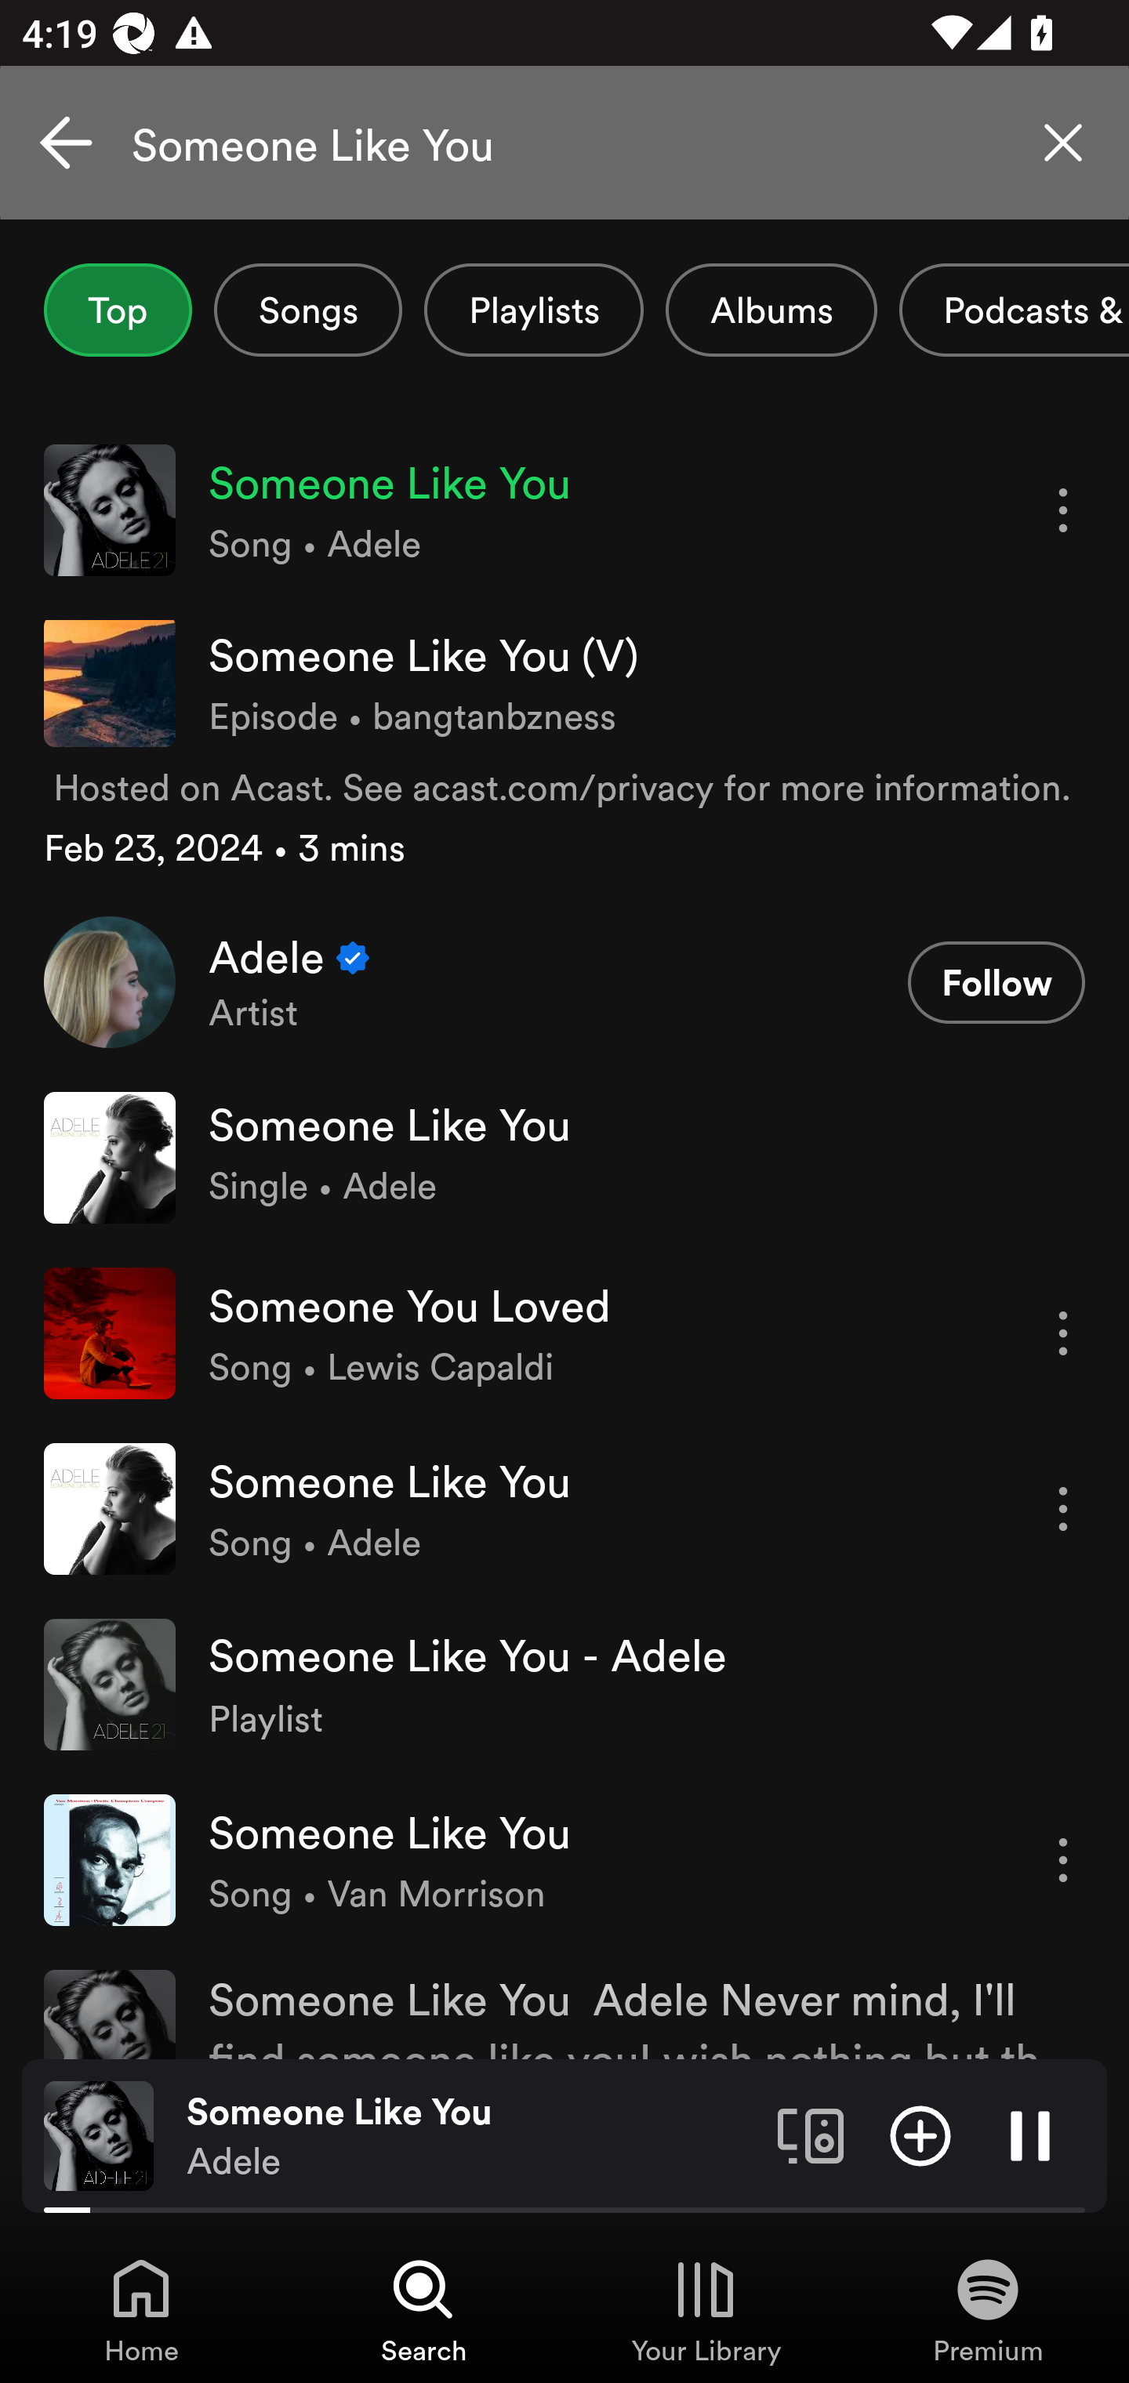 This screenshot has width=1129, height=2383. What do you see at coordinates (533, 310) in the screenshot?
I see `Playlists` at bounding box center [533, 310].